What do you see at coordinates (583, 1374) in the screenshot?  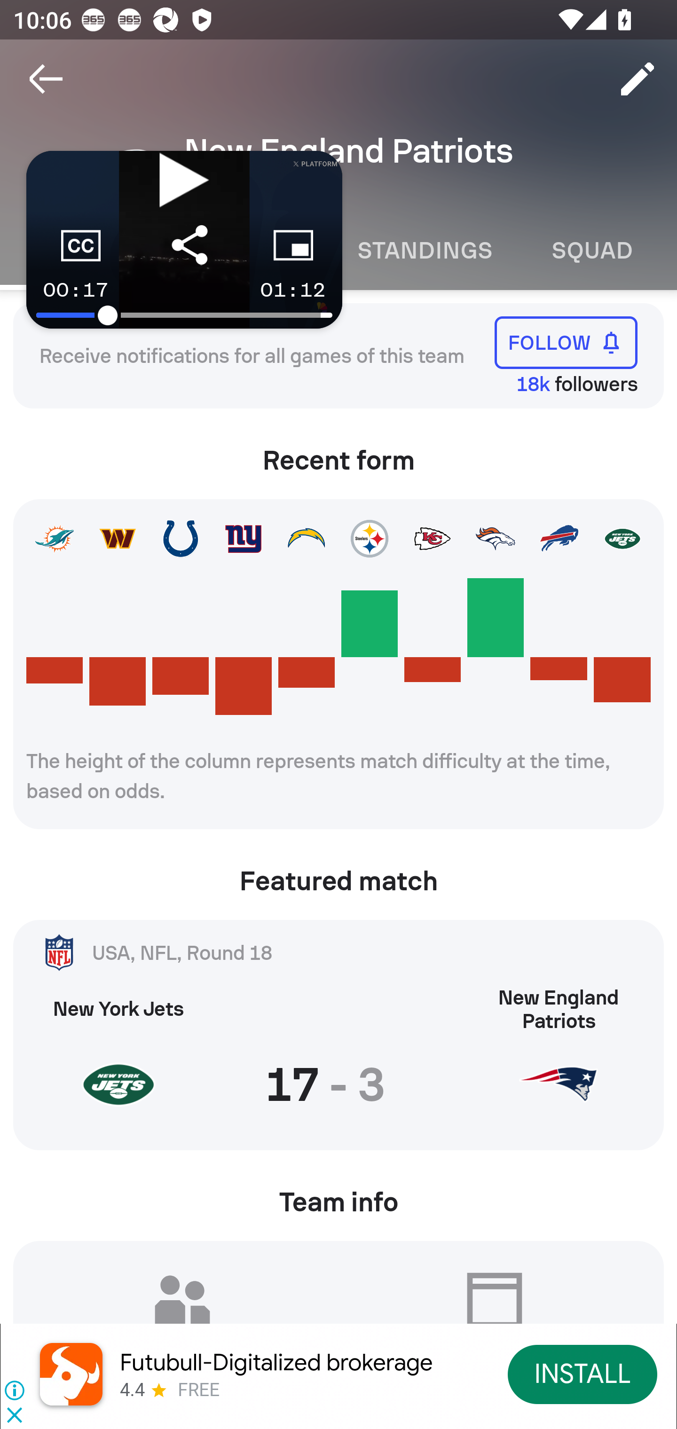 I see `INSTALL` at bounding box center [583, 1374].